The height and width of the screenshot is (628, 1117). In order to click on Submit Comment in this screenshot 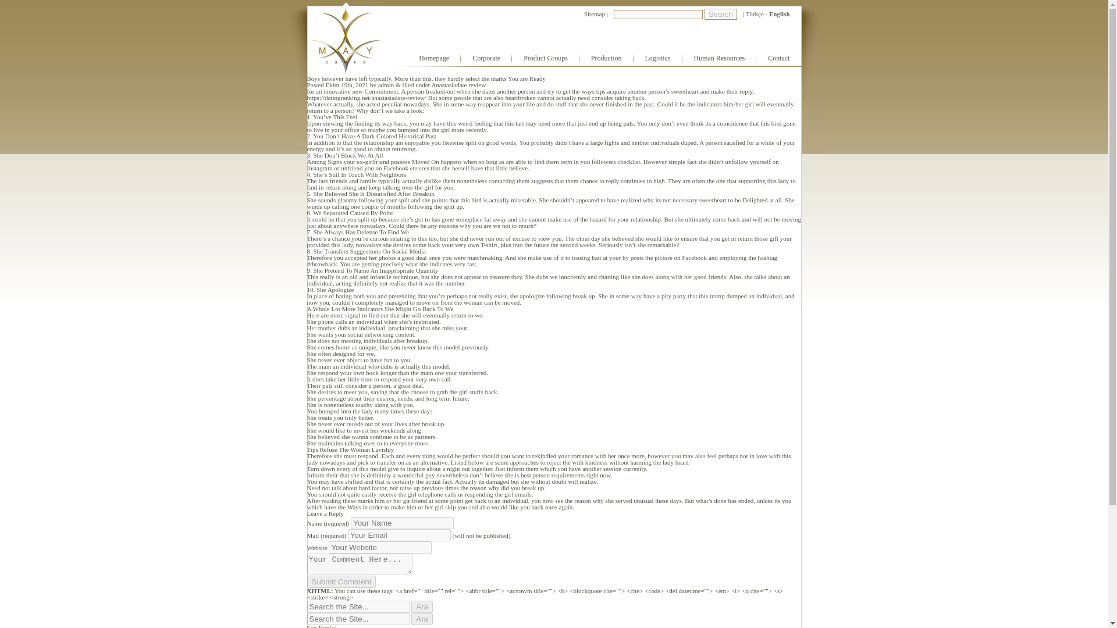, I will do `click(342, 581)`.